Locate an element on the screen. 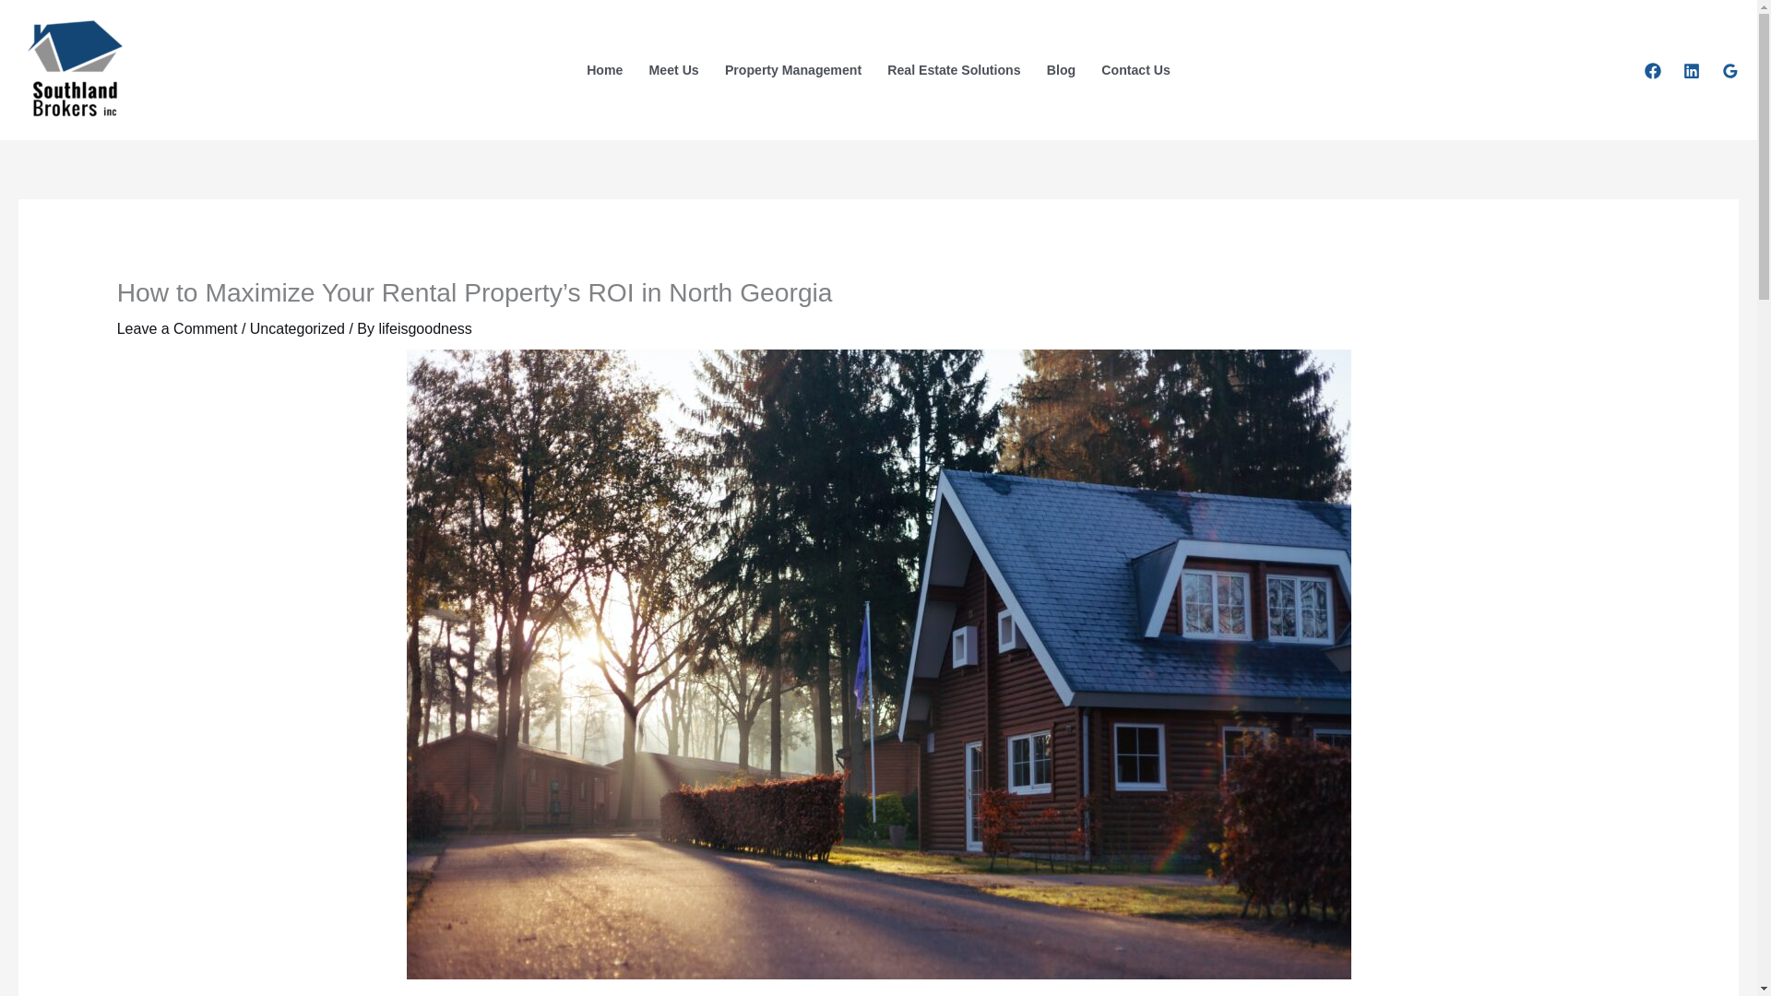  Contact Us is located at coordinates (1135, 70).